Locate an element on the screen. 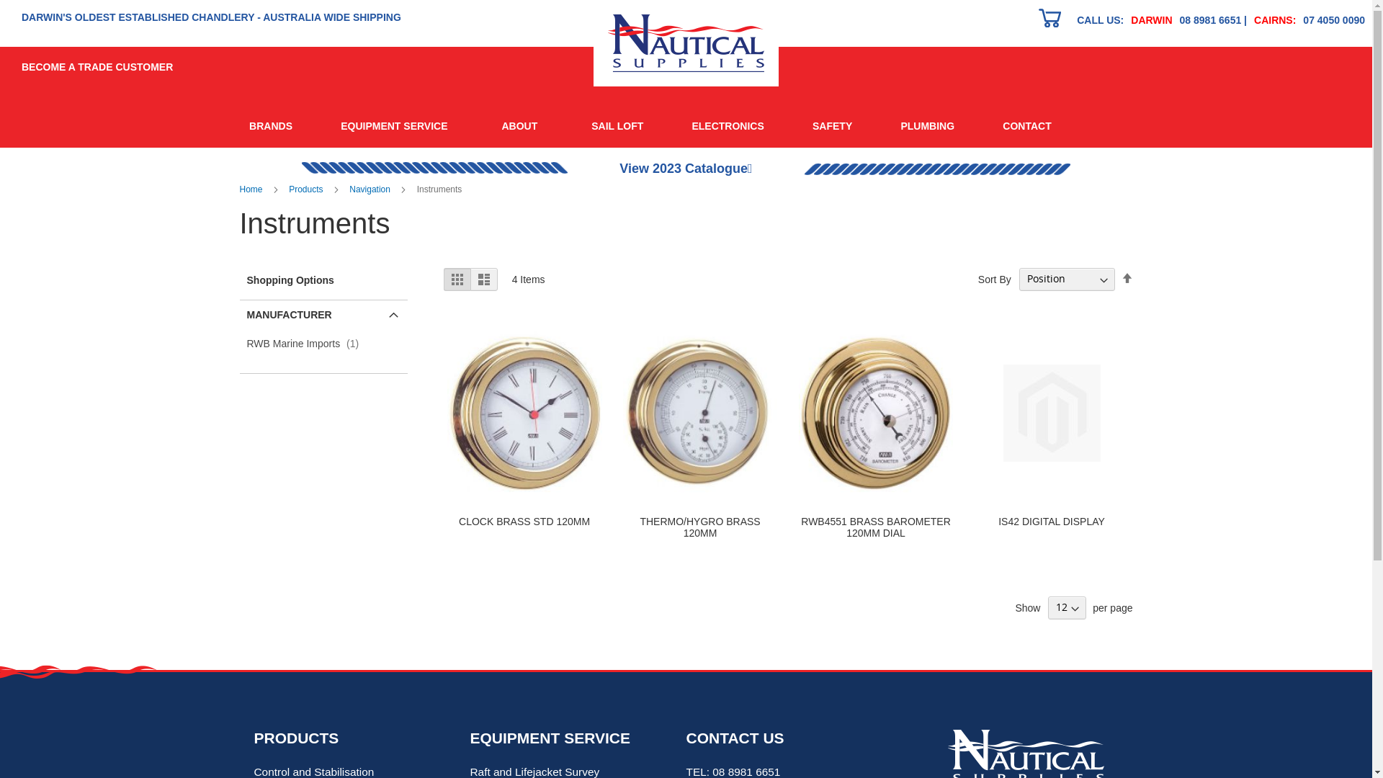 The image size is (1383, 778). CONTACT is located at coordinates (1027, 126).